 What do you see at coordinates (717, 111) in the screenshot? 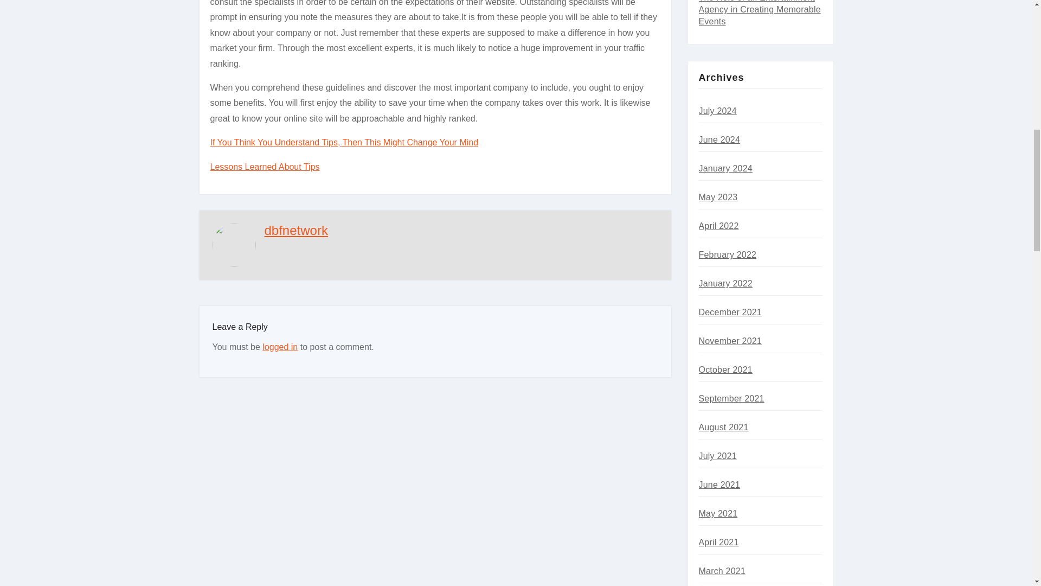
I see `July 2024` at bounding box center [717, 111].